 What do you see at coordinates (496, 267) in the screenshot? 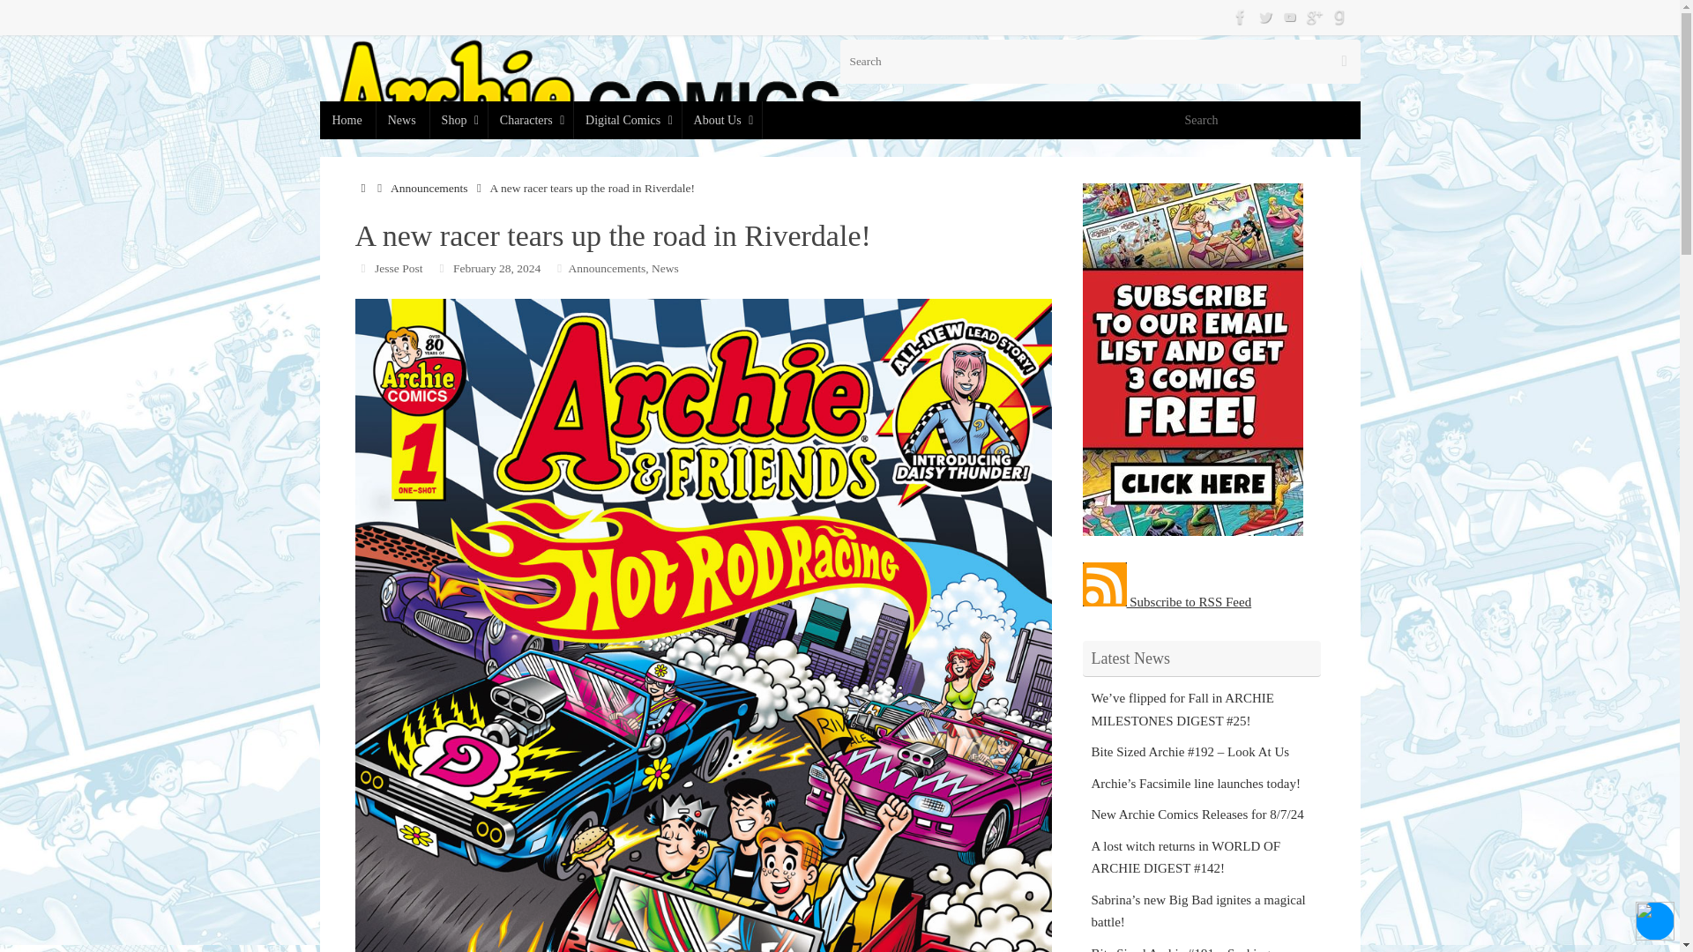
I see `February 28, 2024` at bounding box center [496, 267].